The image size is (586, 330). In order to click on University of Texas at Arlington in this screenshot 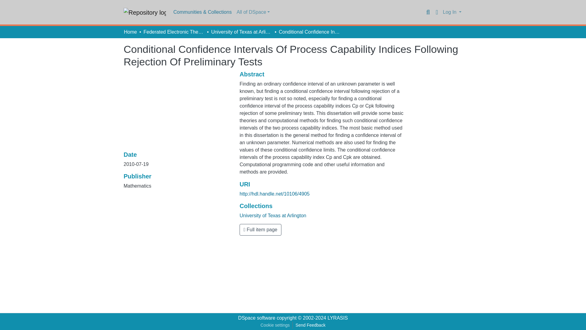, I will do `click(273, 215)`.